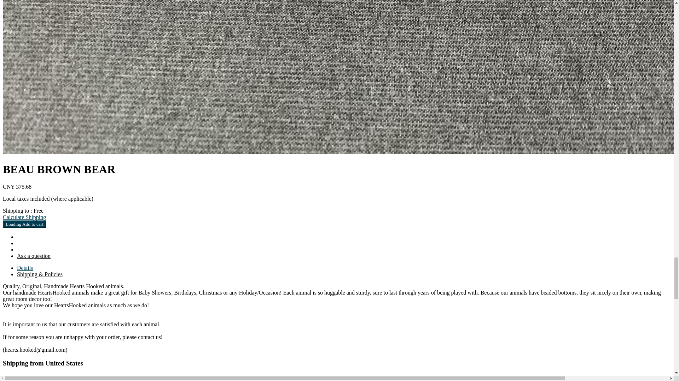  What do you see at coordinates (25, 268) in the screenshot?
I see `Details` at bounding box center [25, 268].